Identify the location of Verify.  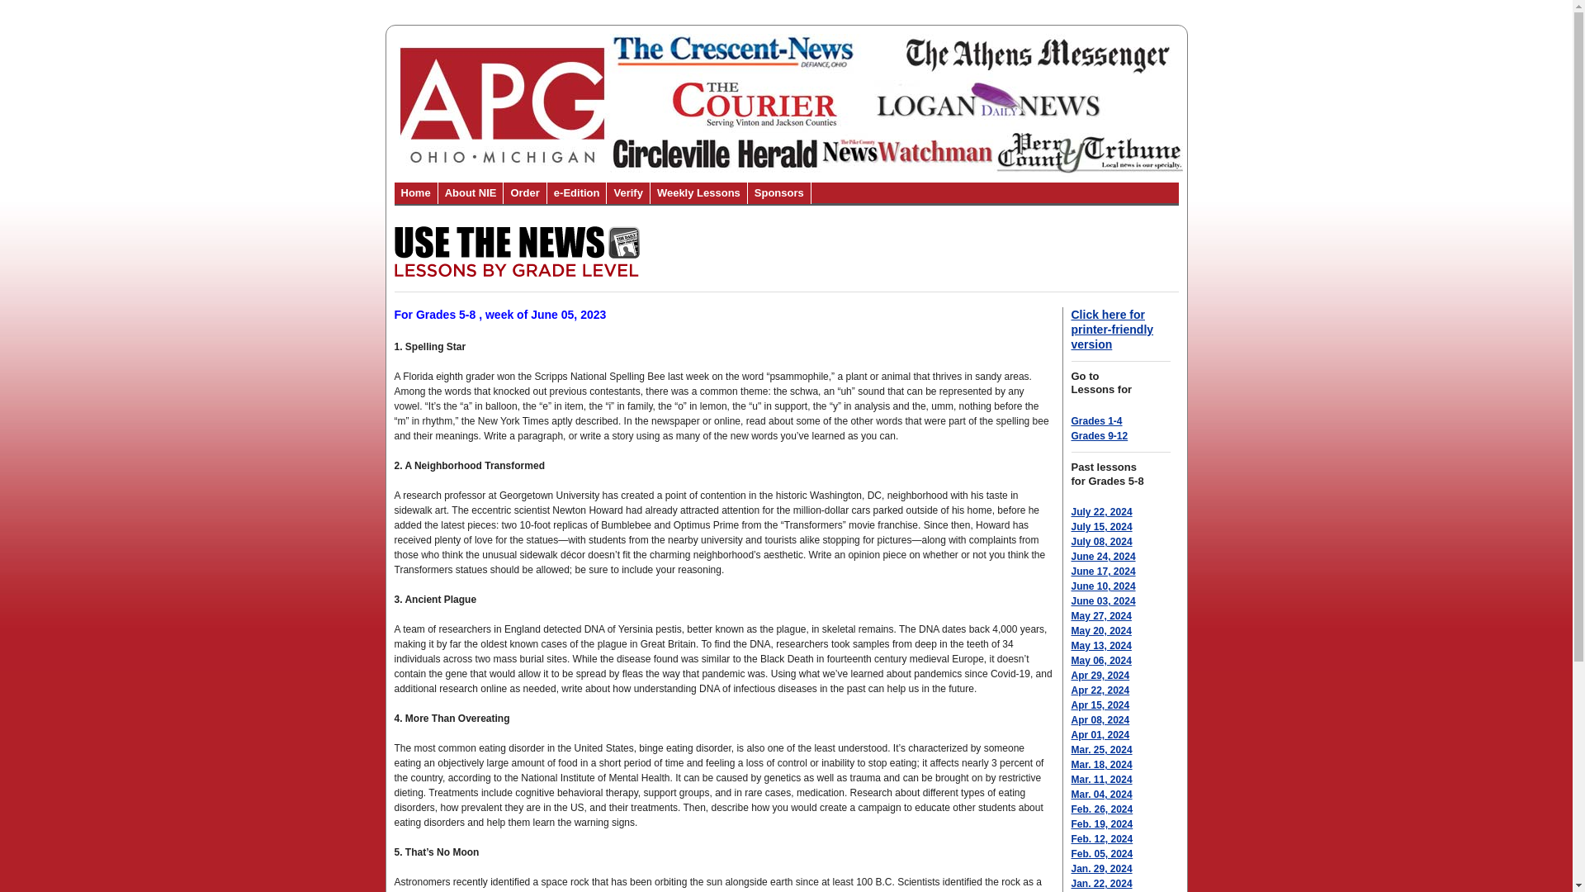
(627, 193).